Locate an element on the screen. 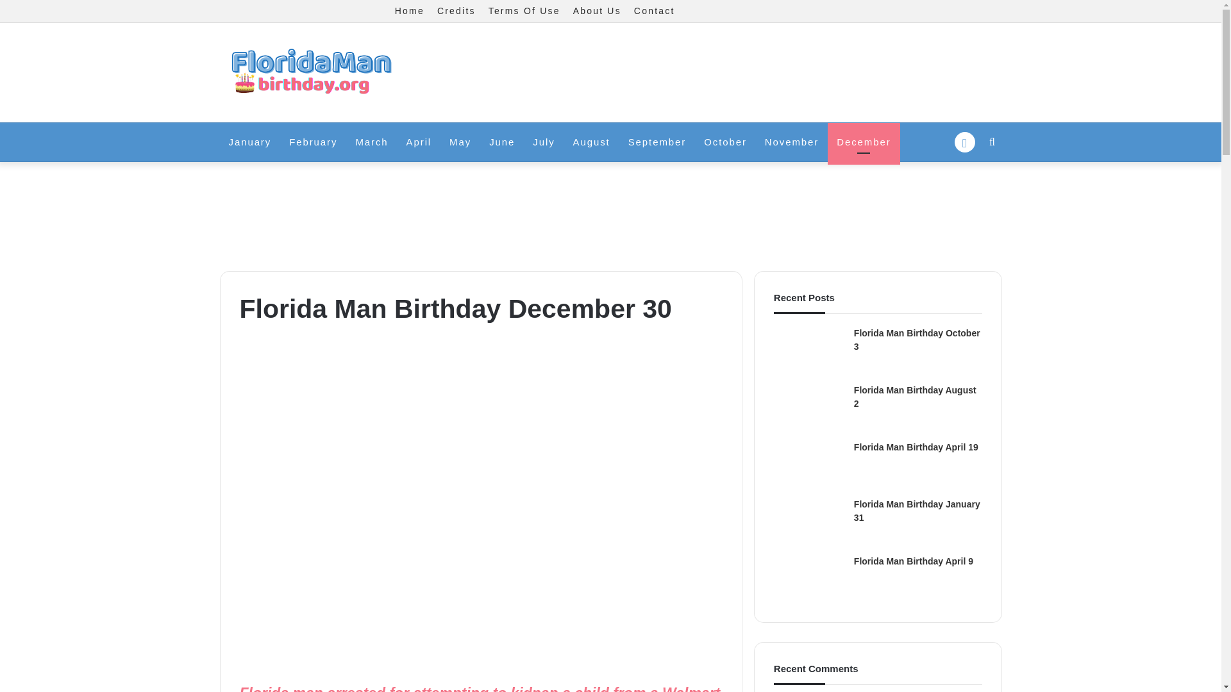  Florida Man Birthday October 3 is located at coordinates (917, 340).